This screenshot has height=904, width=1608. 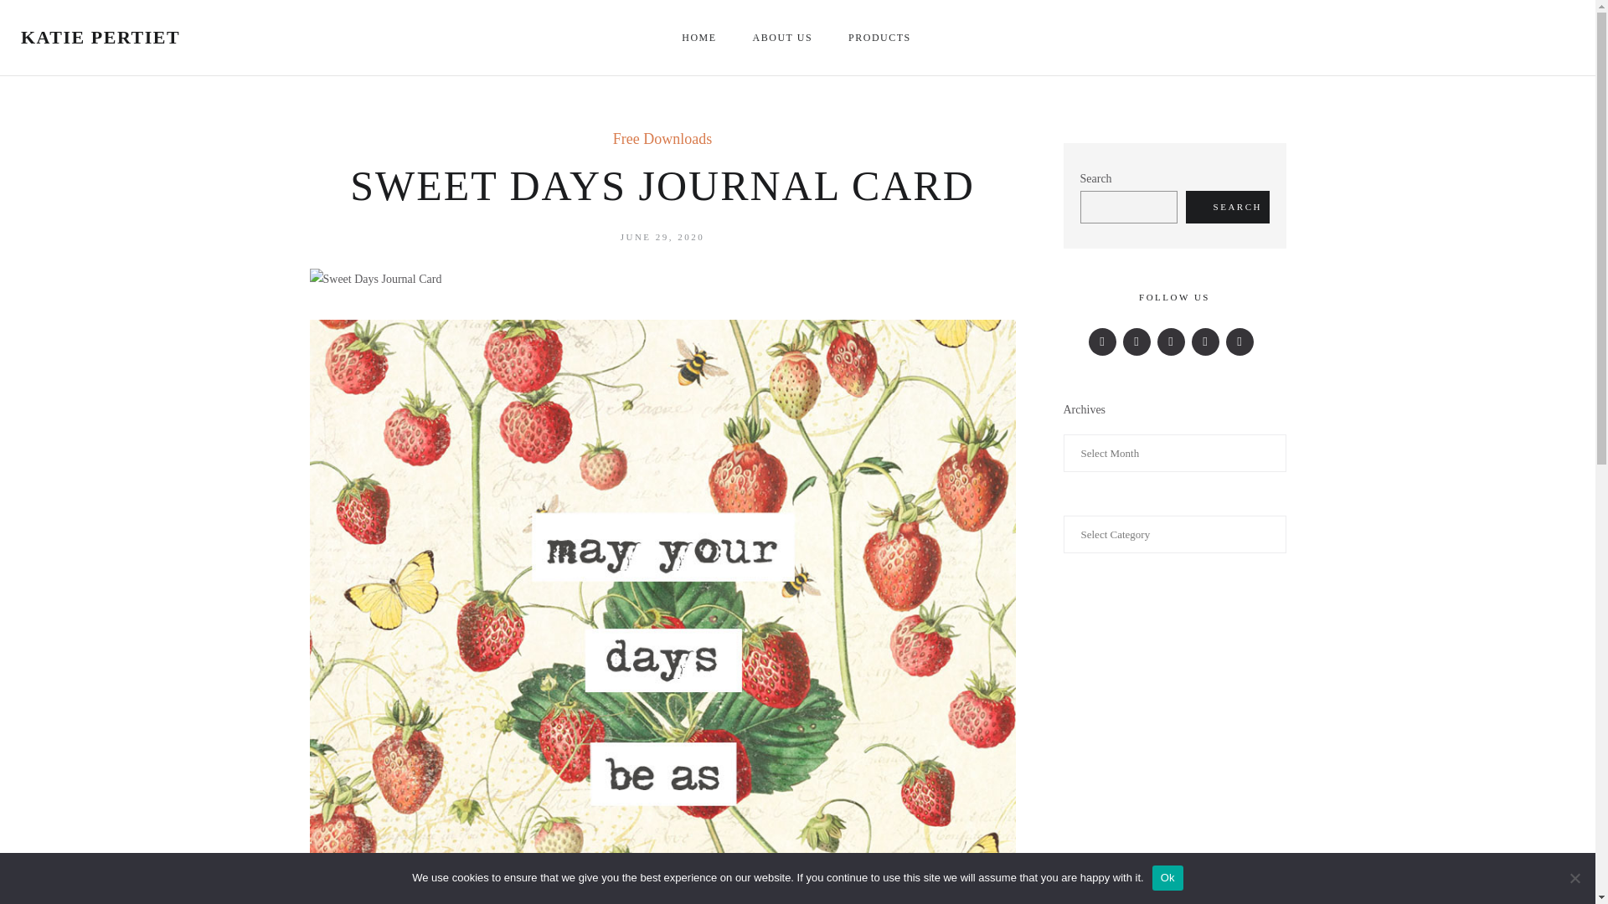 I want to click on Facebook, so click(x=1102, y=342).